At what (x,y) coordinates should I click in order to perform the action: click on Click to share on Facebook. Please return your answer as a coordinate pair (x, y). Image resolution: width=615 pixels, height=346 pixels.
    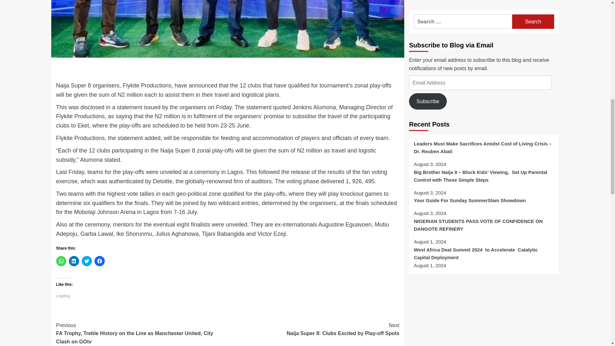
    Looking at the image, I should click on (99, 261).